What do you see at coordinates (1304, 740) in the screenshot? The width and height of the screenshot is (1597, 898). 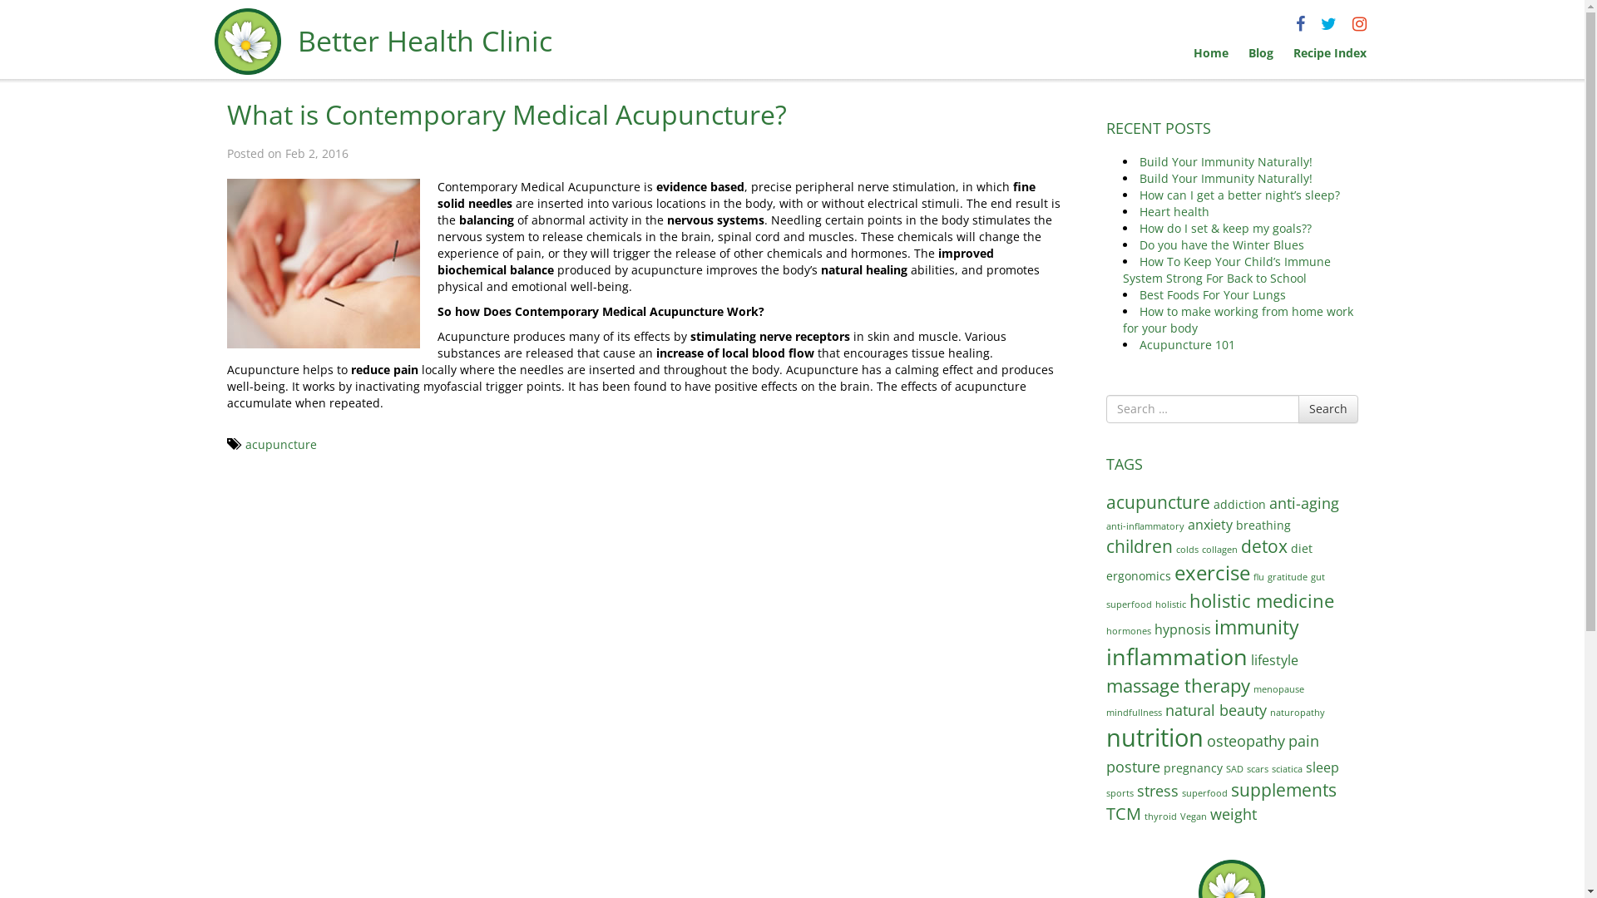 I see `pain` at bounding box center [1304, 740].